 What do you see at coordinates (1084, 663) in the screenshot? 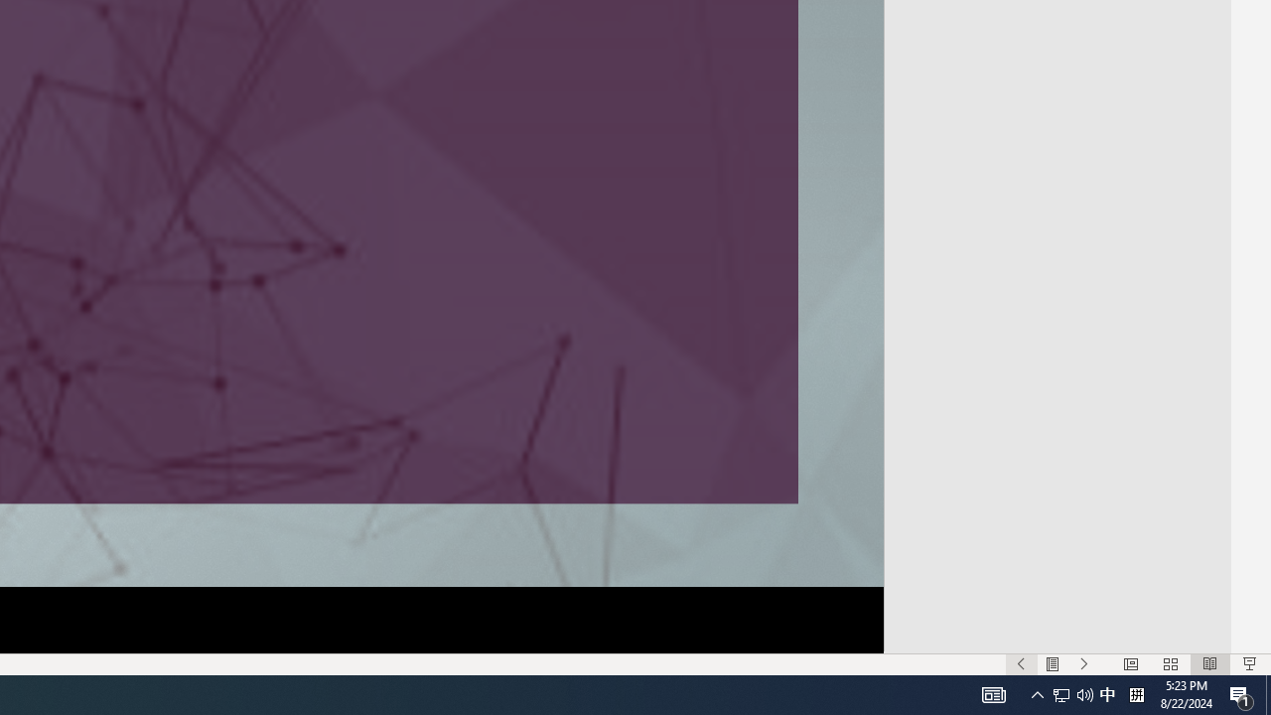
I see `Slide Show Next On` at bounding box center [1084, 663].